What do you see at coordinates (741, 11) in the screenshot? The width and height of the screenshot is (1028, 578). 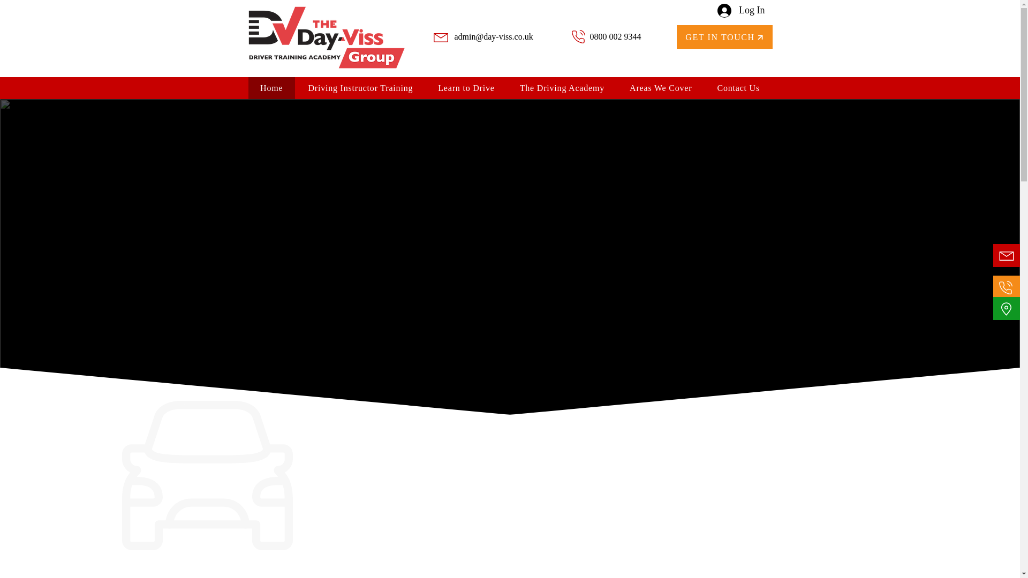 I see `Log In` at bounding box center [741, 11].